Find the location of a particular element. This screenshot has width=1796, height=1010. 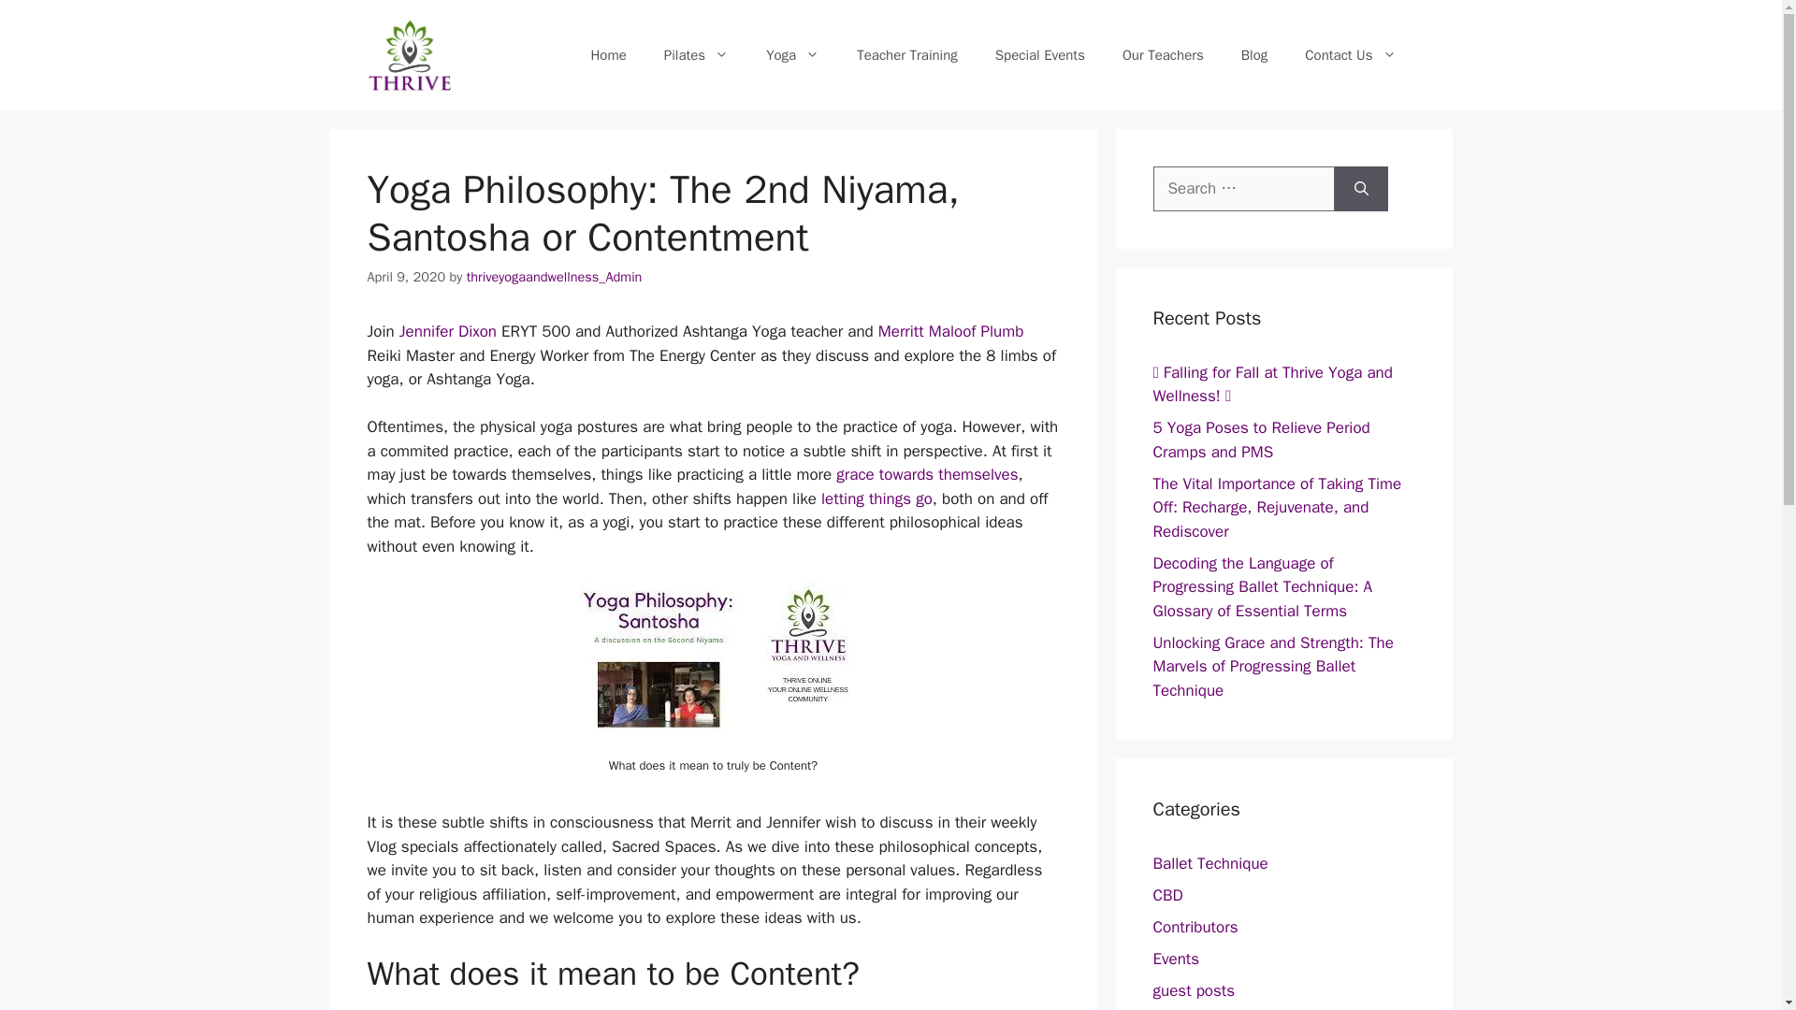

Special Events is located at coordinates (1040, 54).